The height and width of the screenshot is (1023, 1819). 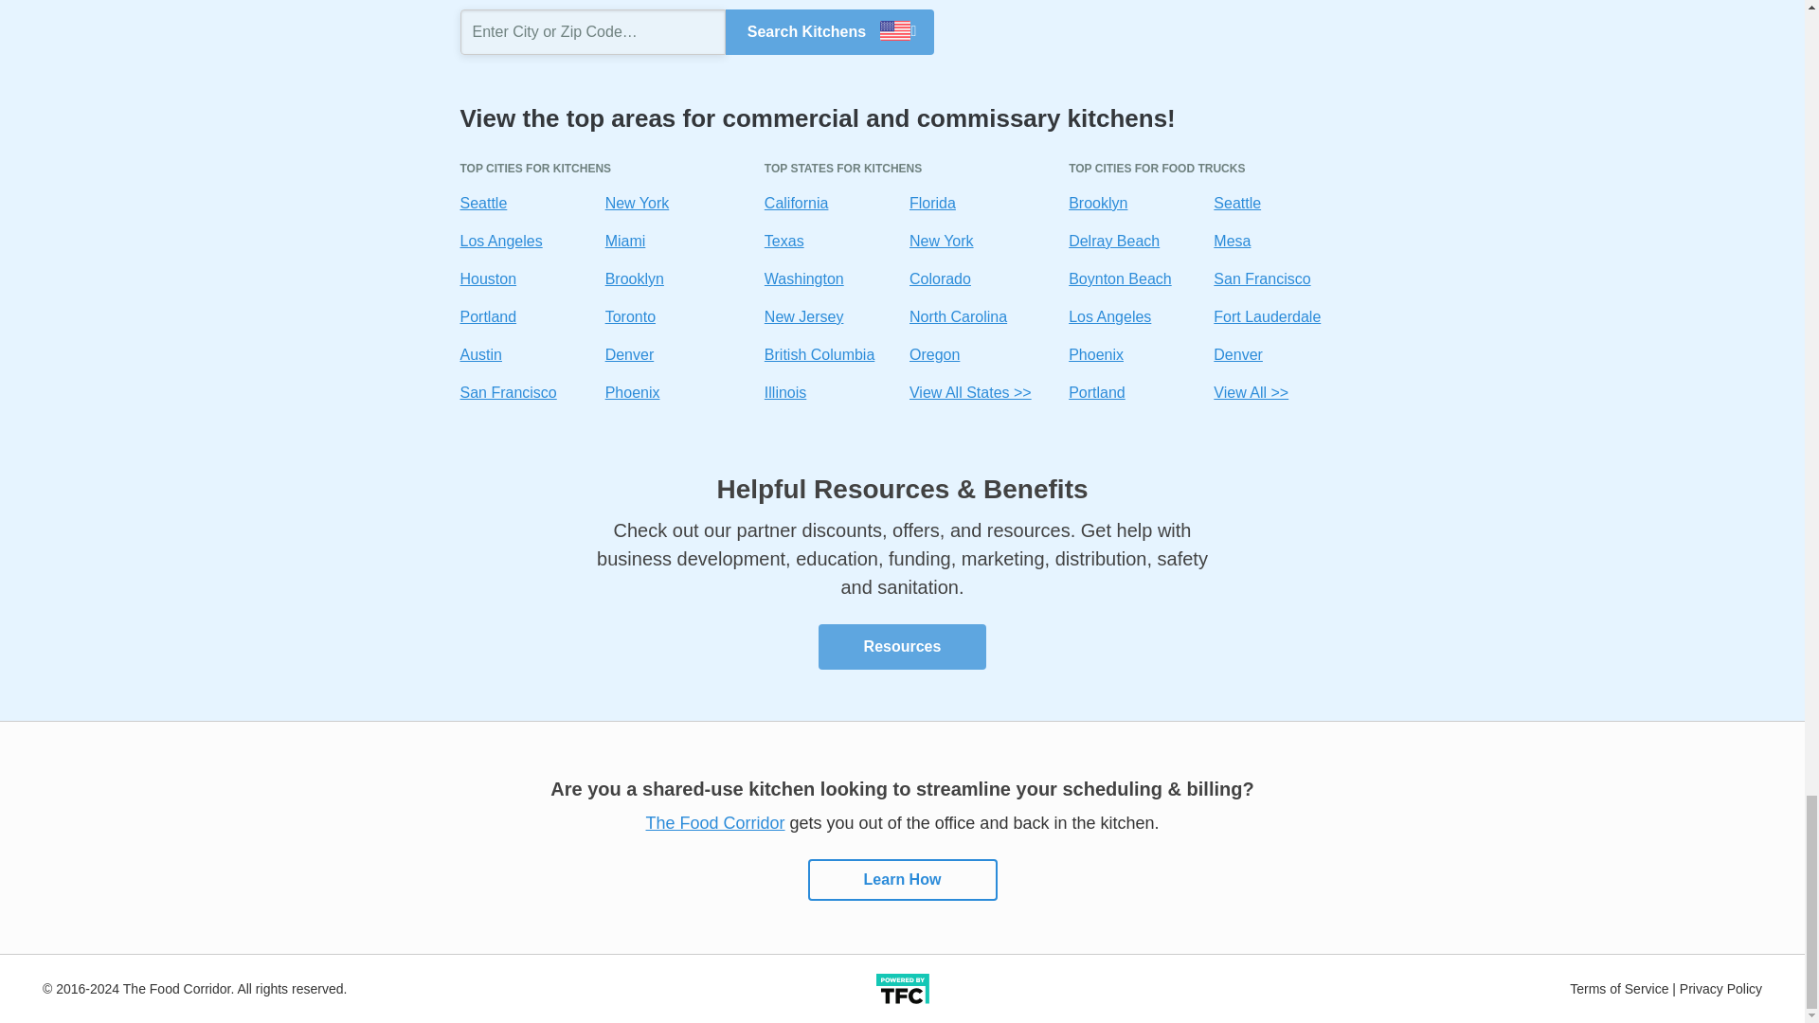 I want to click on Illinois, so click(x=784, y=392).